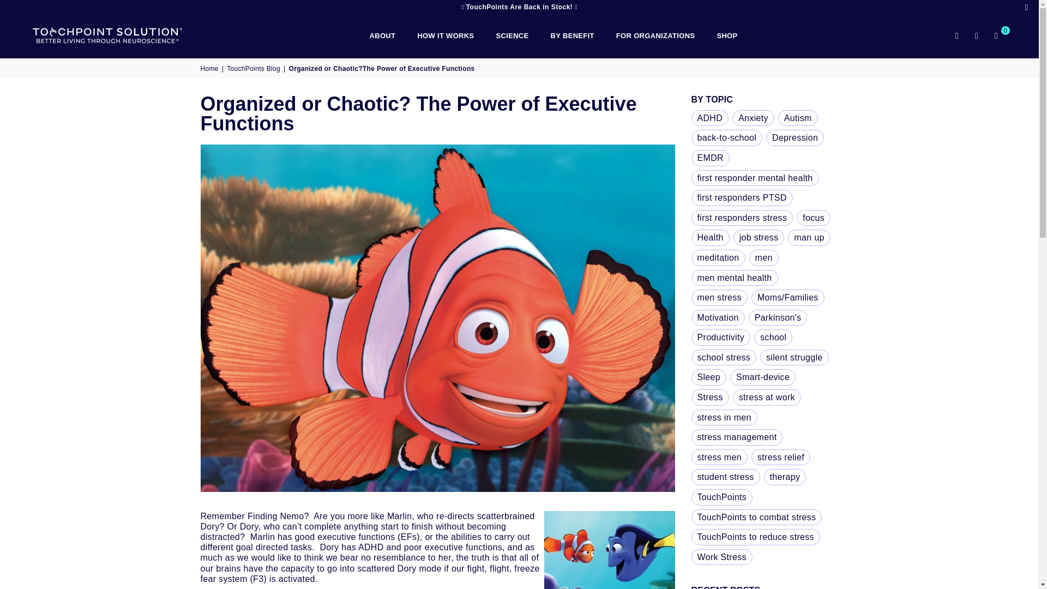  What do you see at coordinates (996, 36) in the screenshot?
I see `Cart` at bounding box center [996, 36].